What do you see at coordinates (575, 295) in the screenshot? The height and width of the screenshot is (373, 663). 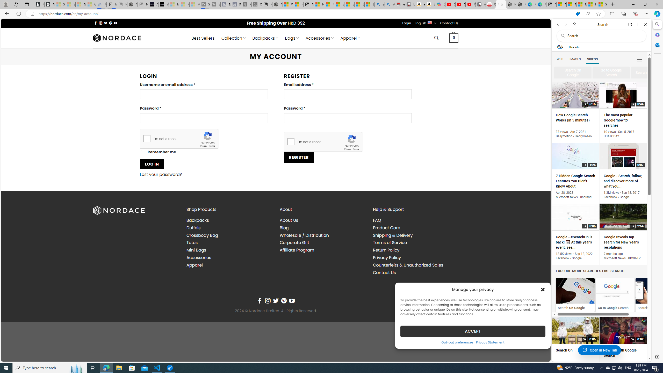 I see `Search On Google` at bounding box center [575, 295].